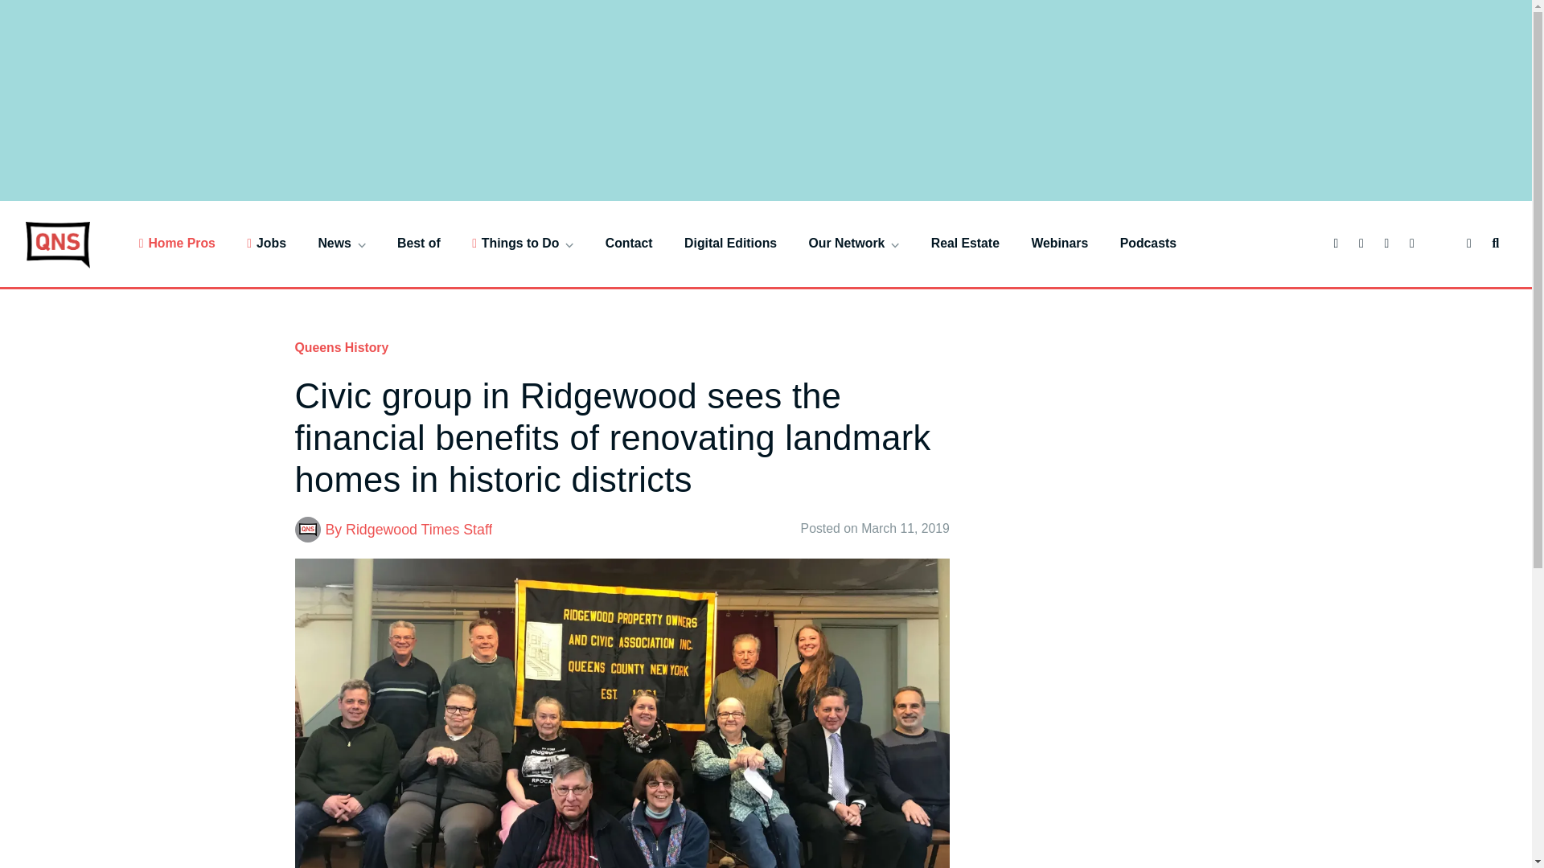 This screenshot has height=868, width=1544. I want to click on Best of, so click(418, 243).